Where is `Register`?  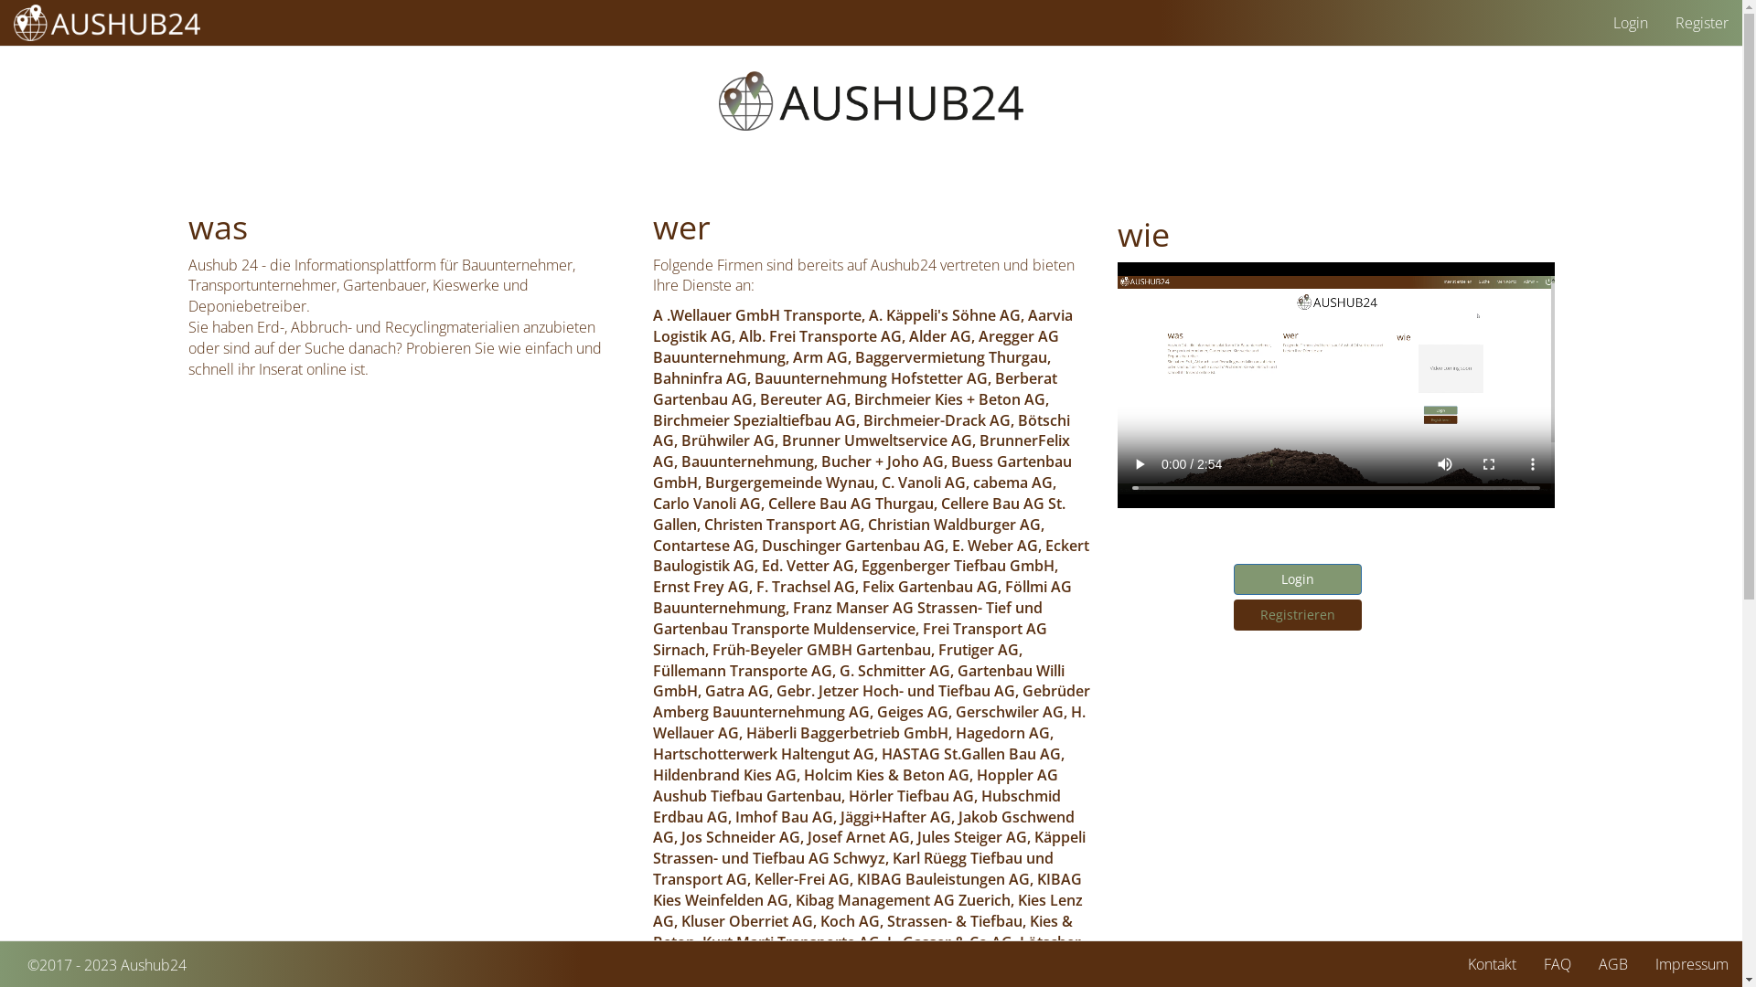
Register is located at coordinates (1702, 23).